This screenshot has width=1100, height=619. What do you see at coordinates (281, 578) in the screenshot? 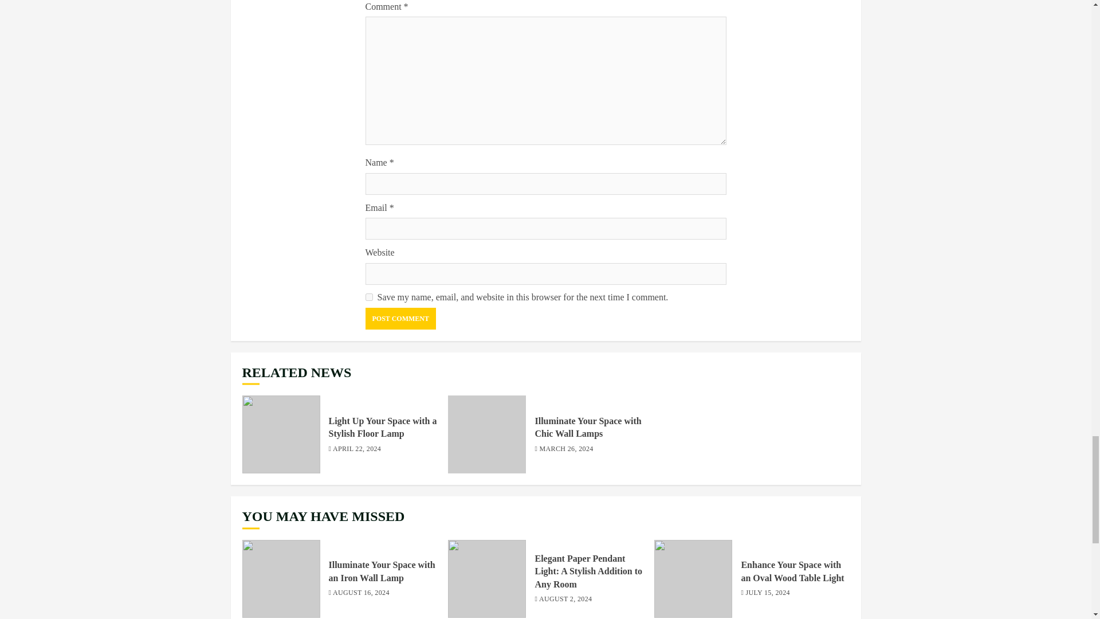
I see `Illuminate Your Space with an Iron Wall Lamp` at bounding box center [281, 578].